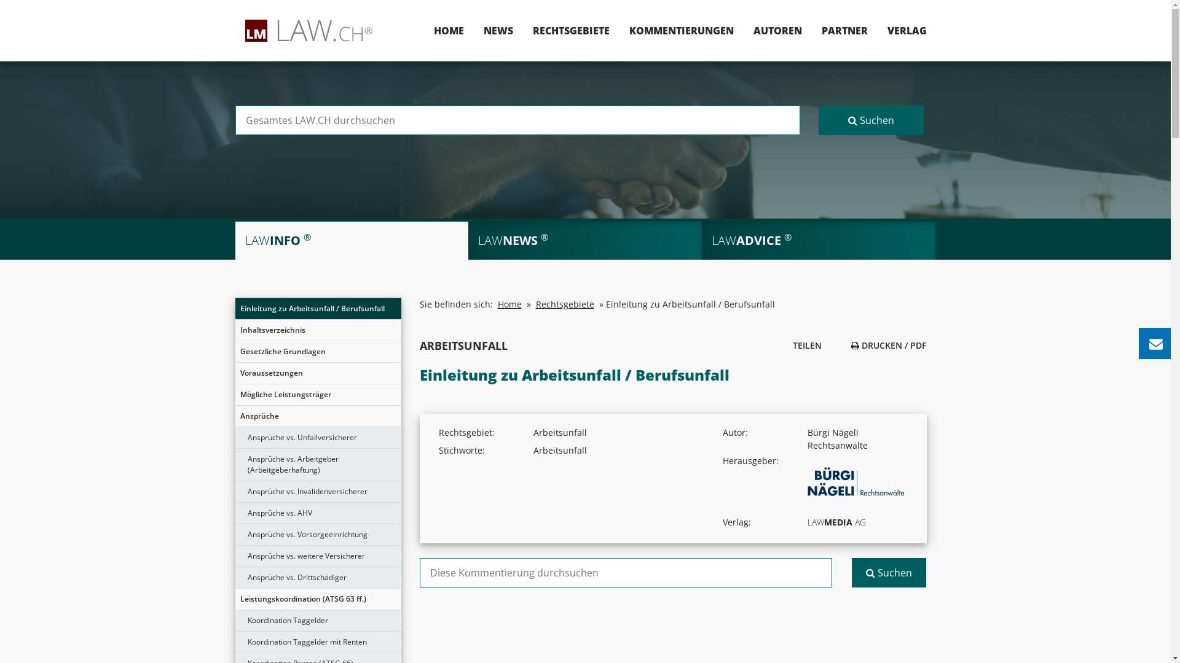 Image resolution: width=1180 pixels, height=663 pixels. I want to click on VERLAG, so click(902, 31).